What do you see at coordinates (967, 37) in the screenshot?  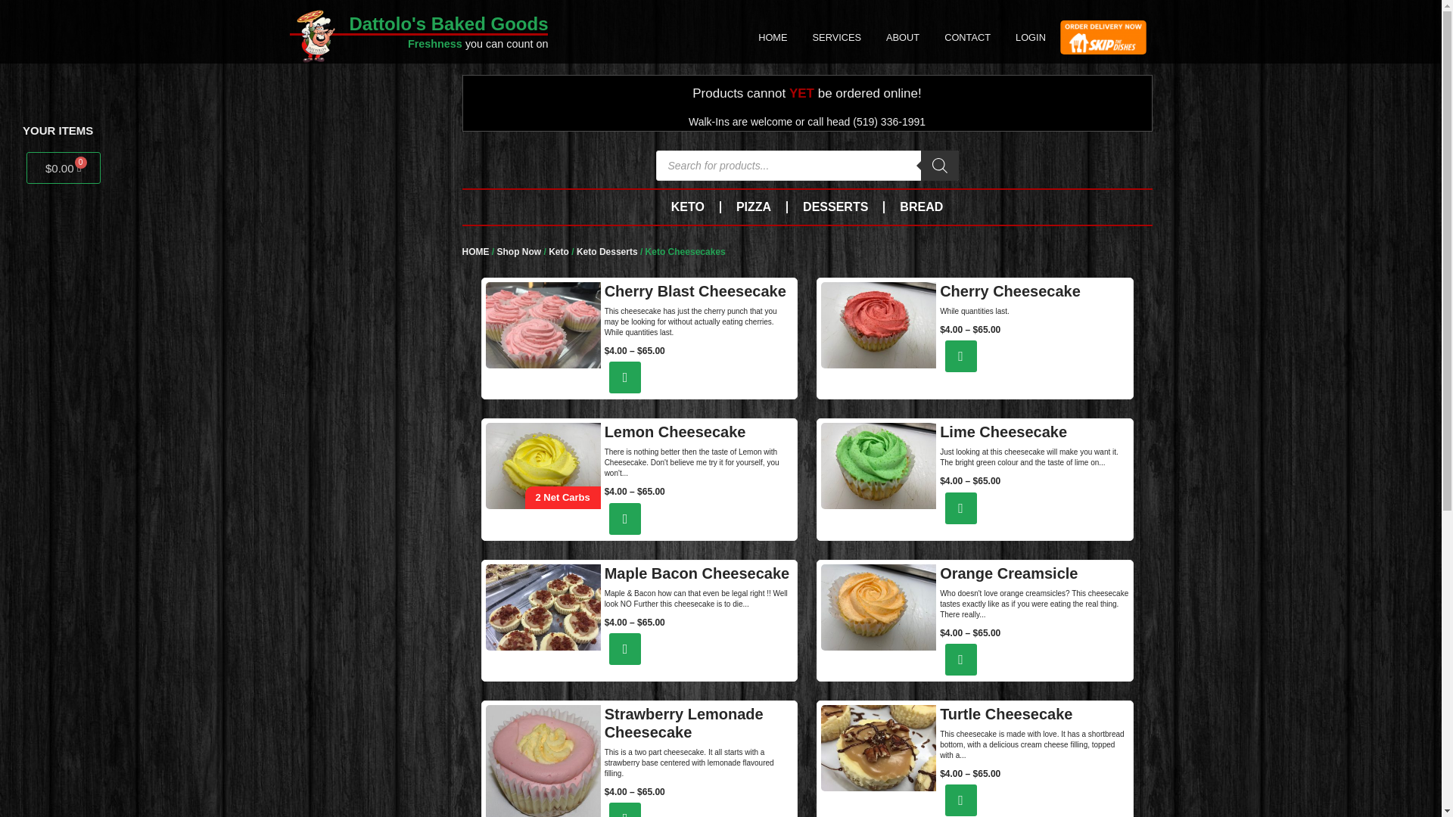 I see `CONTACT` at bounding box center [967, 37].